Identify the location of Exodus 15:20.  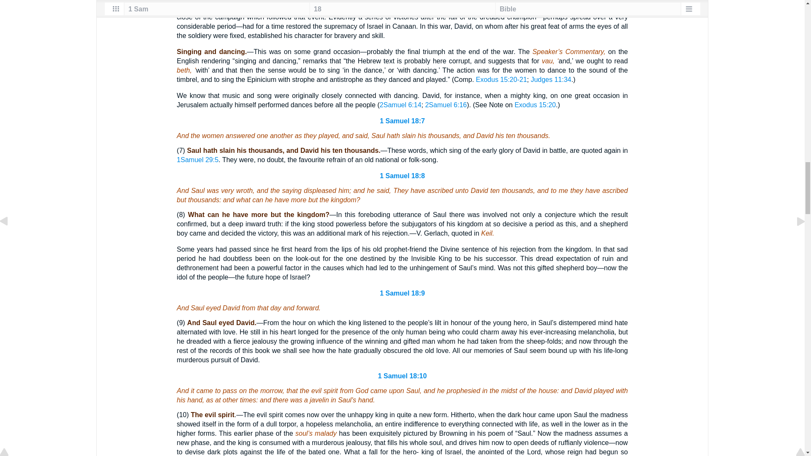
(535, 105).